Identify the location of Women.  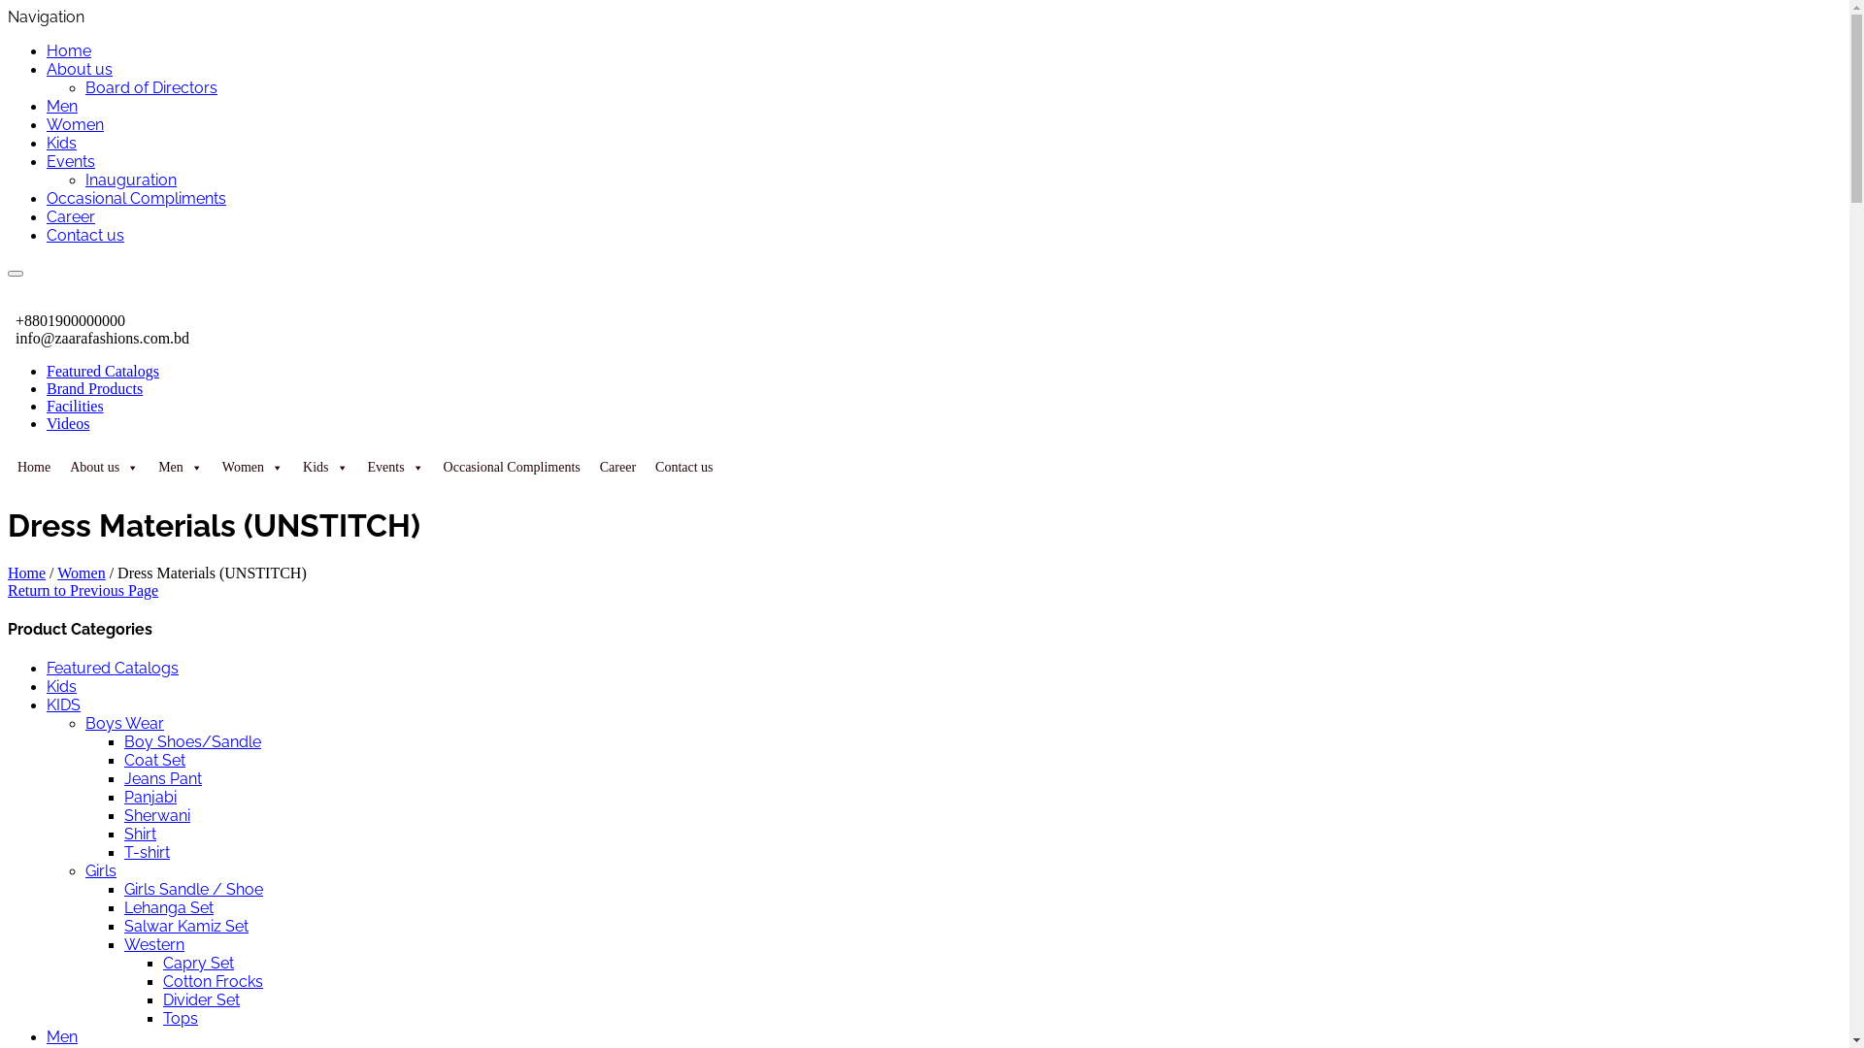
(76, 124).